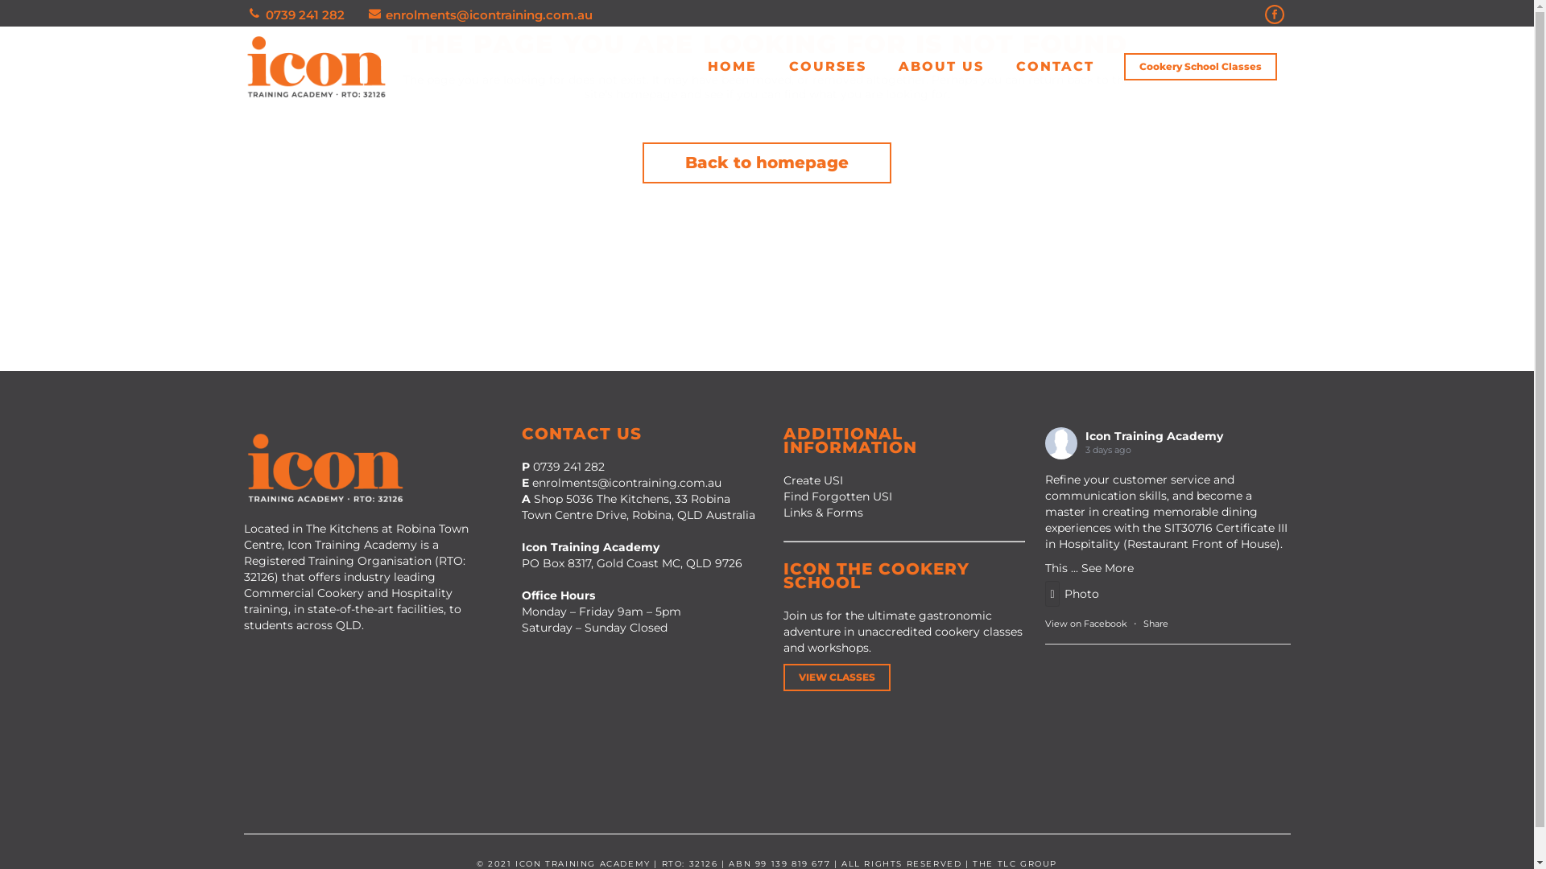  What do you see at coordinates (1106, 569) in the screenshot?
I see `See More` at bounding box center [1106, 569].